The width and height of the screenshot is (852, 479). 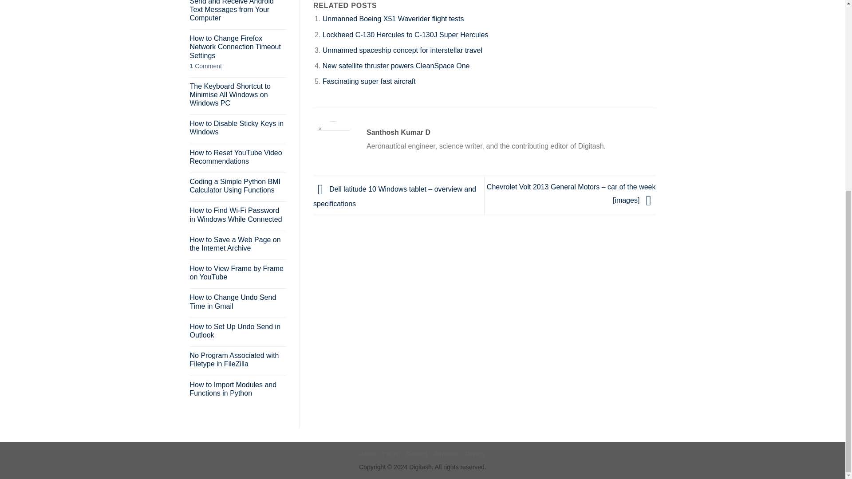 What do you see at coordinates (238, 215) in the screenshot?
I see `How to Find Wi-Fi Password in Windows While Connected` at bounding box center [238, 215].